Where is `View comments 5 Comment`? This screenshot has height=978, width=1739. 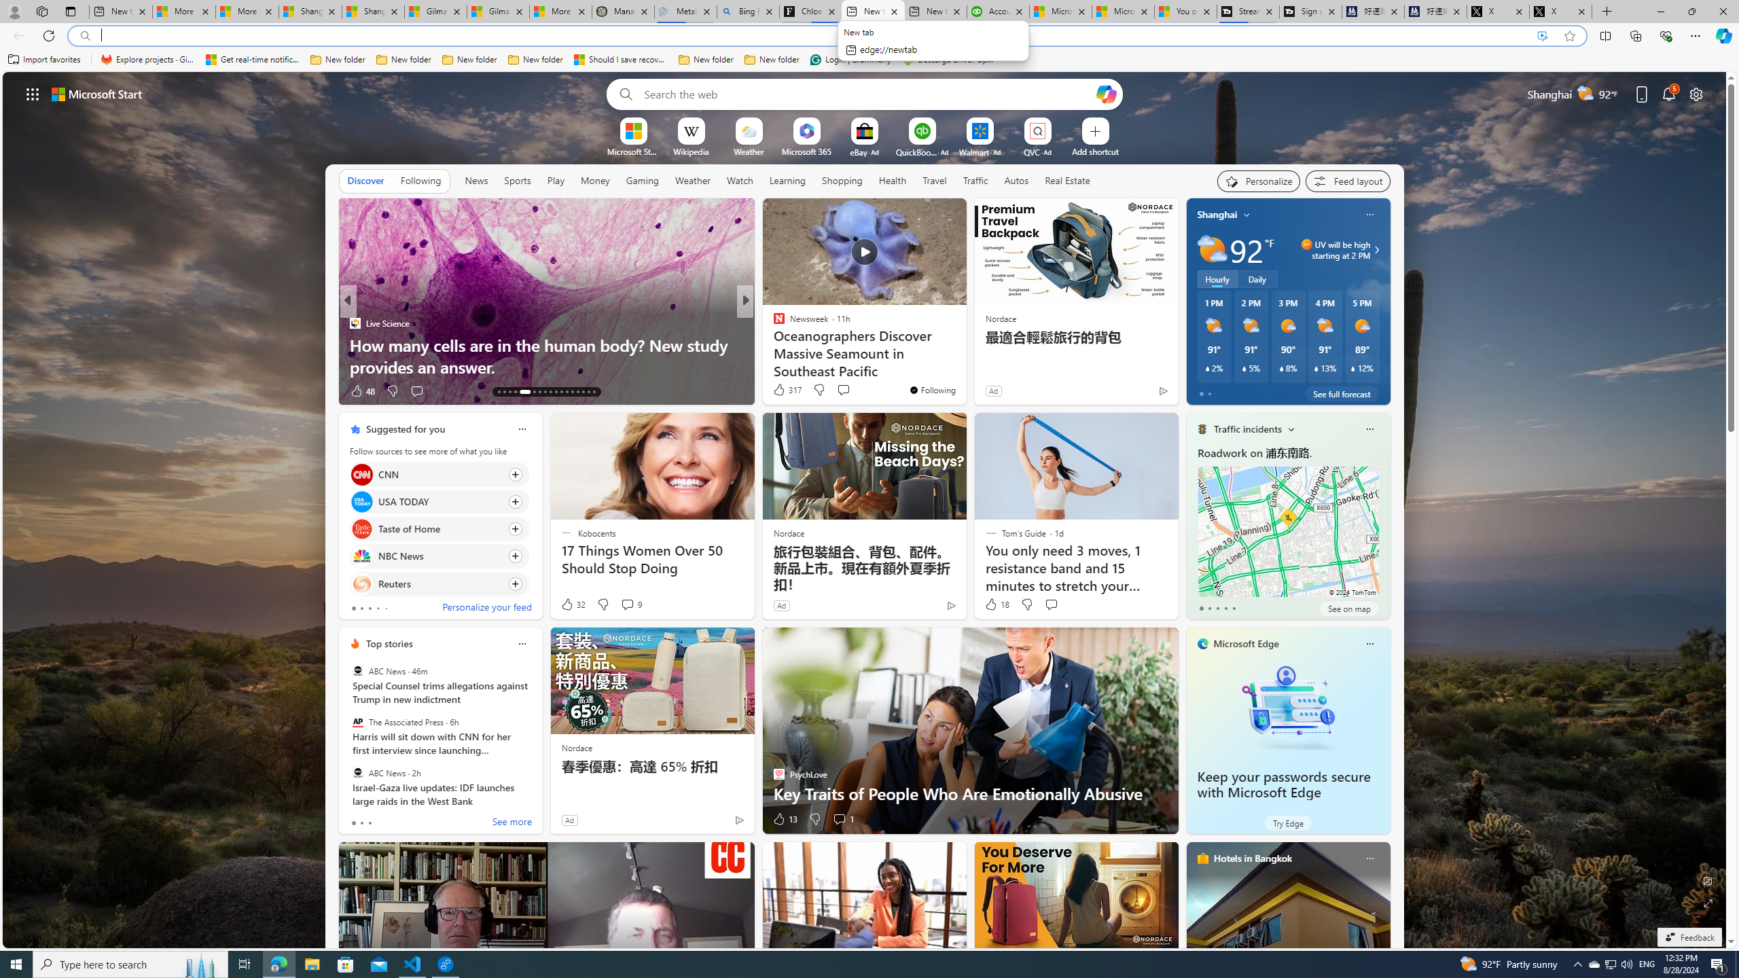 View comments 5 Comment is located at coordinates (838, 391).